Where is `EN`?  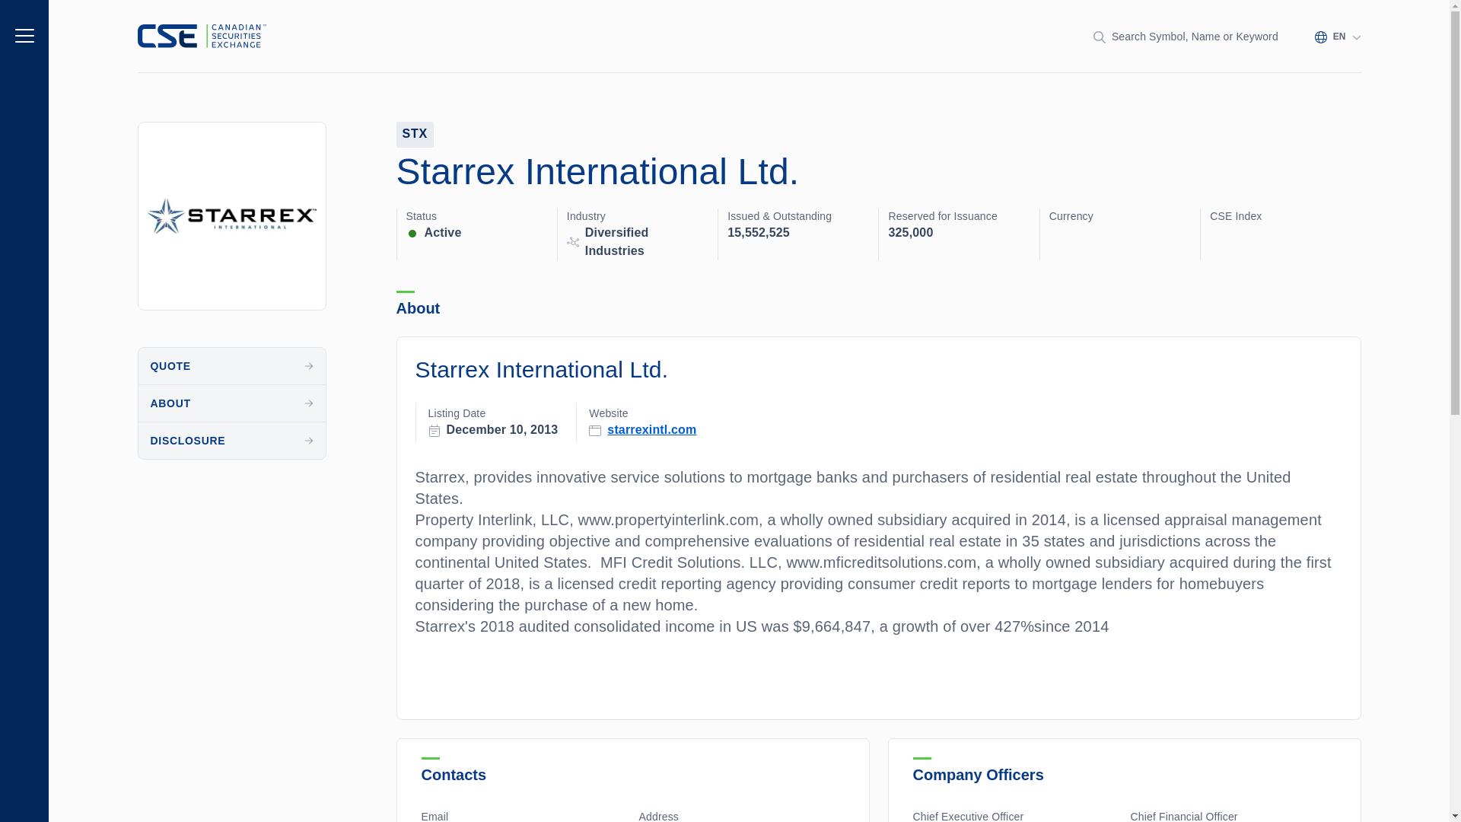
EN is located at coordinates (1338, 37).